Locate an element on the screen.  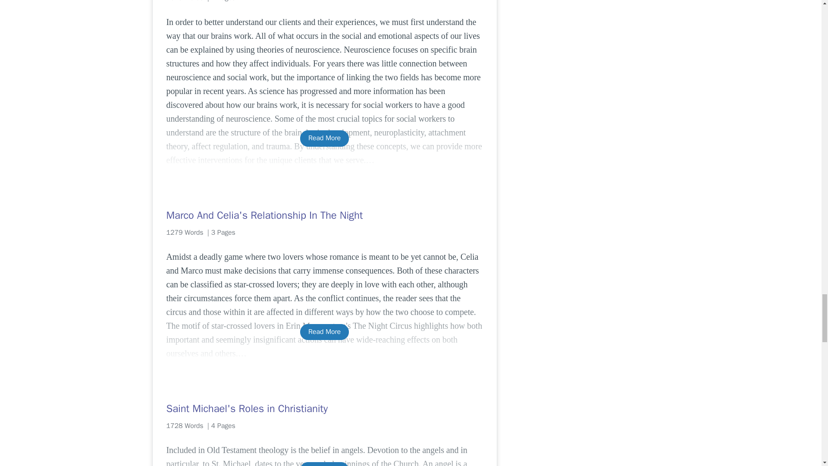
Saint Michael's Roles in Christianity is located at coordinates (324, 408).